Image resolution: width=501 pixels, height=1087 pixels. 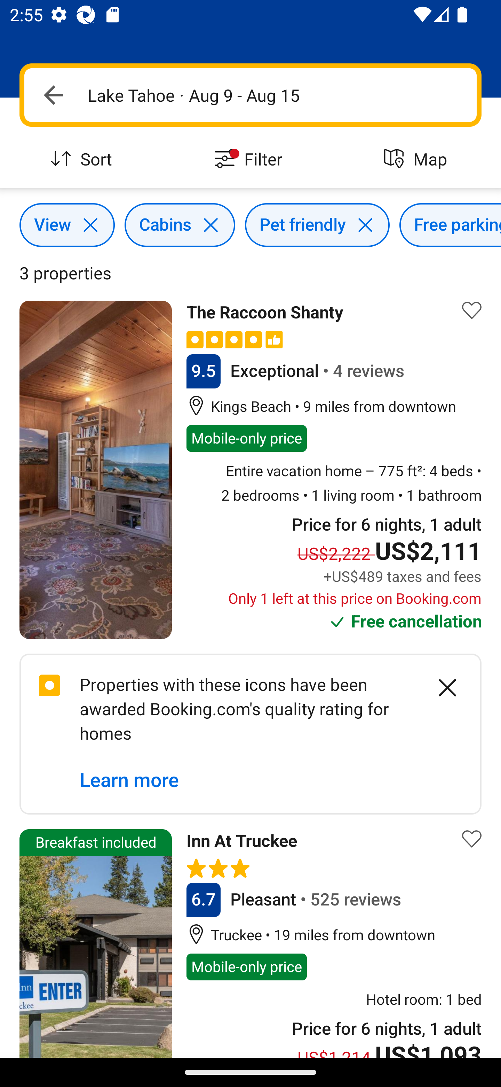 I want to click on Navigate up, so click(x=54, y=95).